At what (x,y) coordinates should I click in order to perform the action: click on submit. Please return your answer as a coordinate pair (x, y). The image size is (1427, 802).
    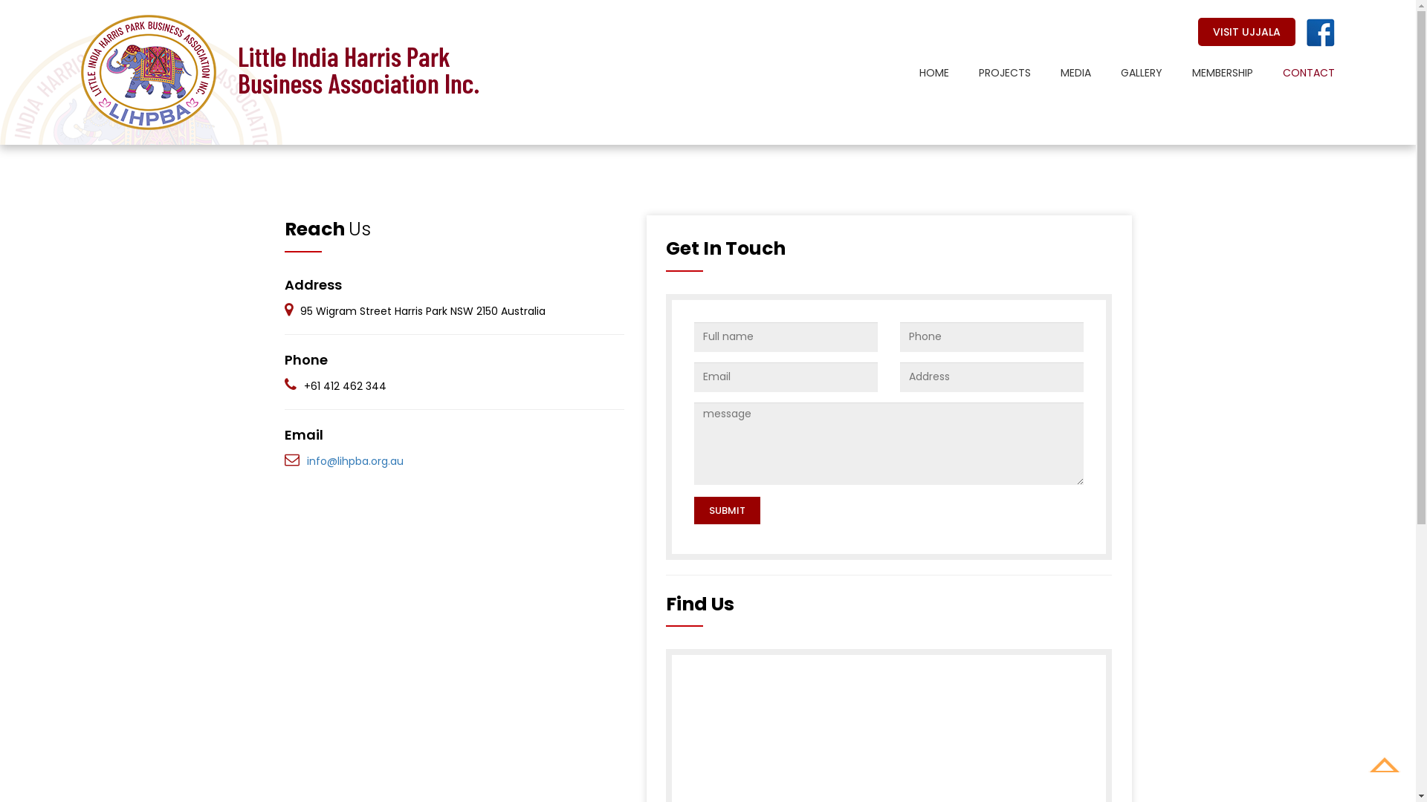
    Looking at the image, I should click on (727, 511).